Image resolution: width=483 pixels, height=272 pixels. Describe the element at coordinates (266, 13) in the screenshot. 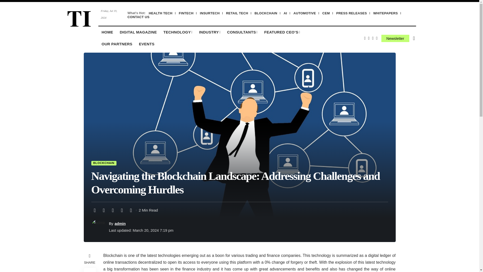

I see `BLOCKCHAIN` at that location.